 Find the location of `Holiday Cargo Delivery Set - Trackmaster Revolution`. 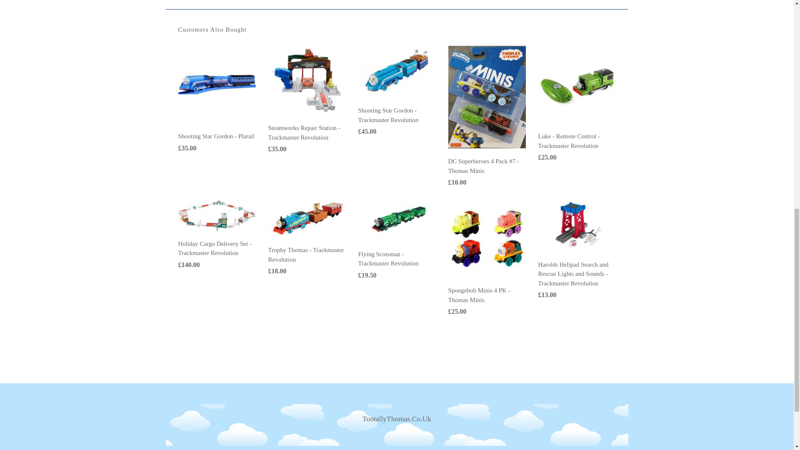

Holiday Cargo Delivery Set - Trackmaster Revolution is located at coordinates (217, 214).